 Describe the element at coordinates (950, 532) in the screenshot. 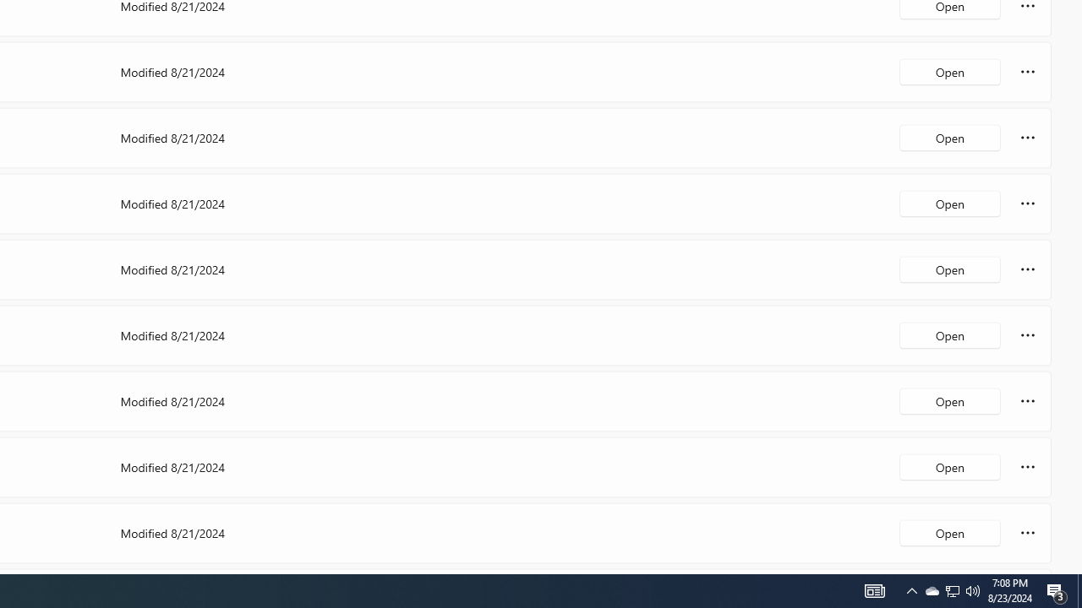

I see `Open` at that location.